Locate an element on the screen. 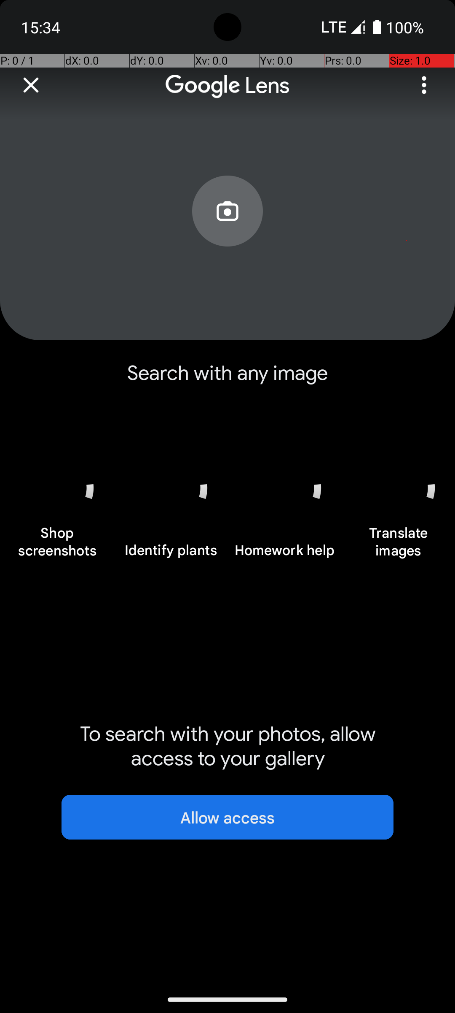 The image size is (455, 1013). Allow access is located at coordinates (227, 817).